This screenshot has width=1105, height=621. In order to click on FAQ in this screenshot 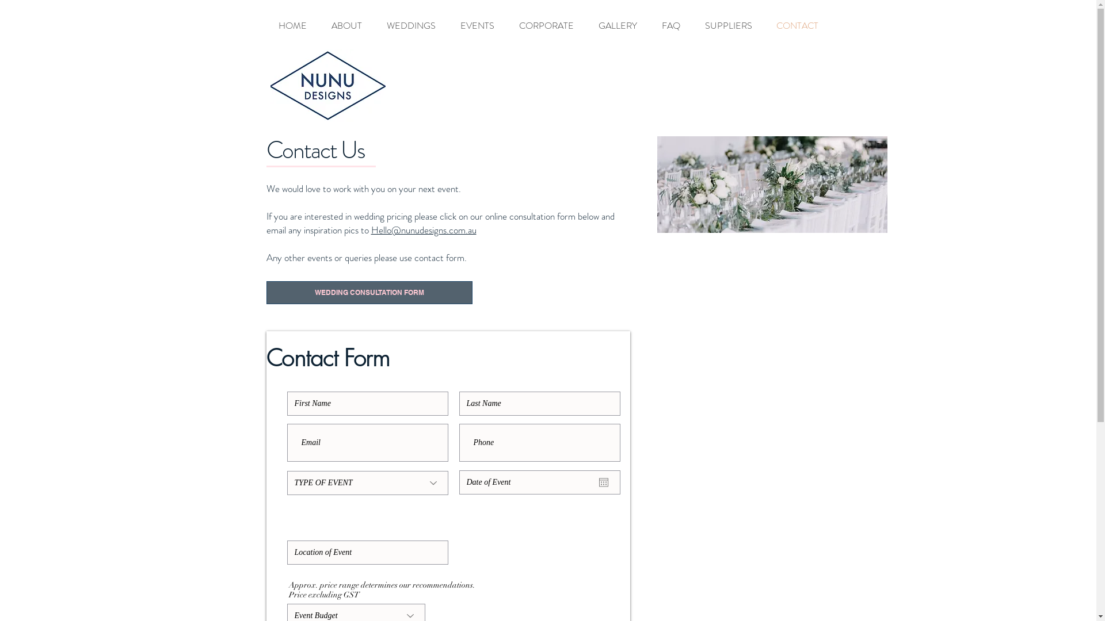, I will do `click(671, 26)`.